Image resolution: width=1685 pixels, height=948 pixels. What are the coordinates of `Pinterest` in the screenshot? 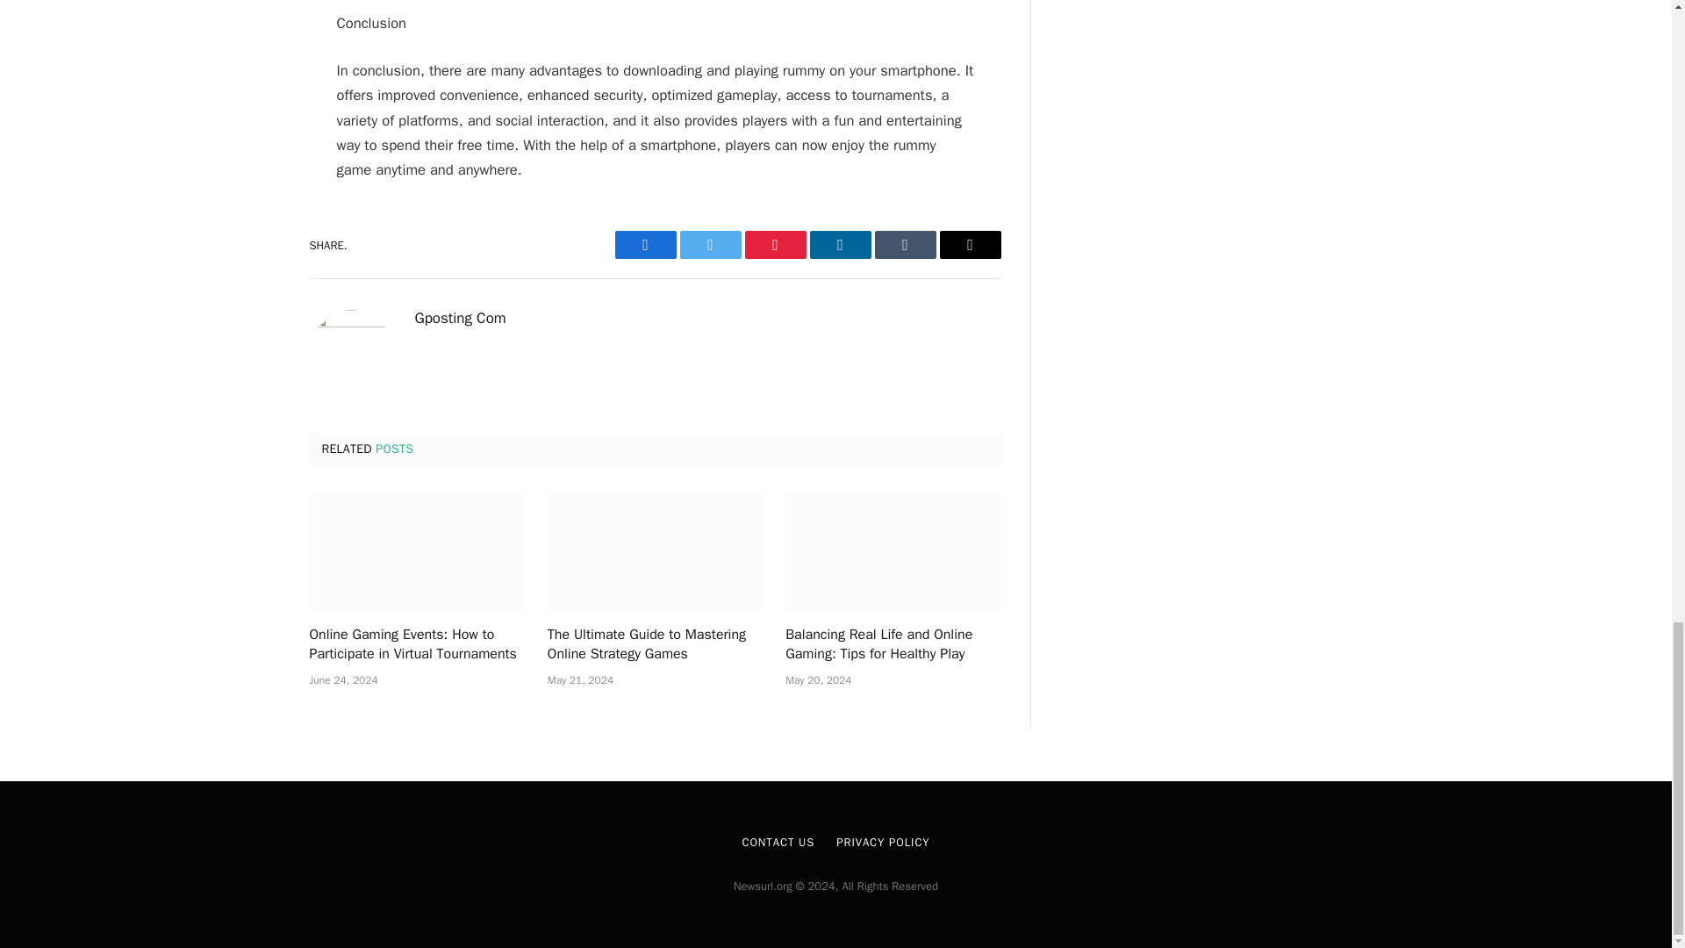 It's located at (774, 244).